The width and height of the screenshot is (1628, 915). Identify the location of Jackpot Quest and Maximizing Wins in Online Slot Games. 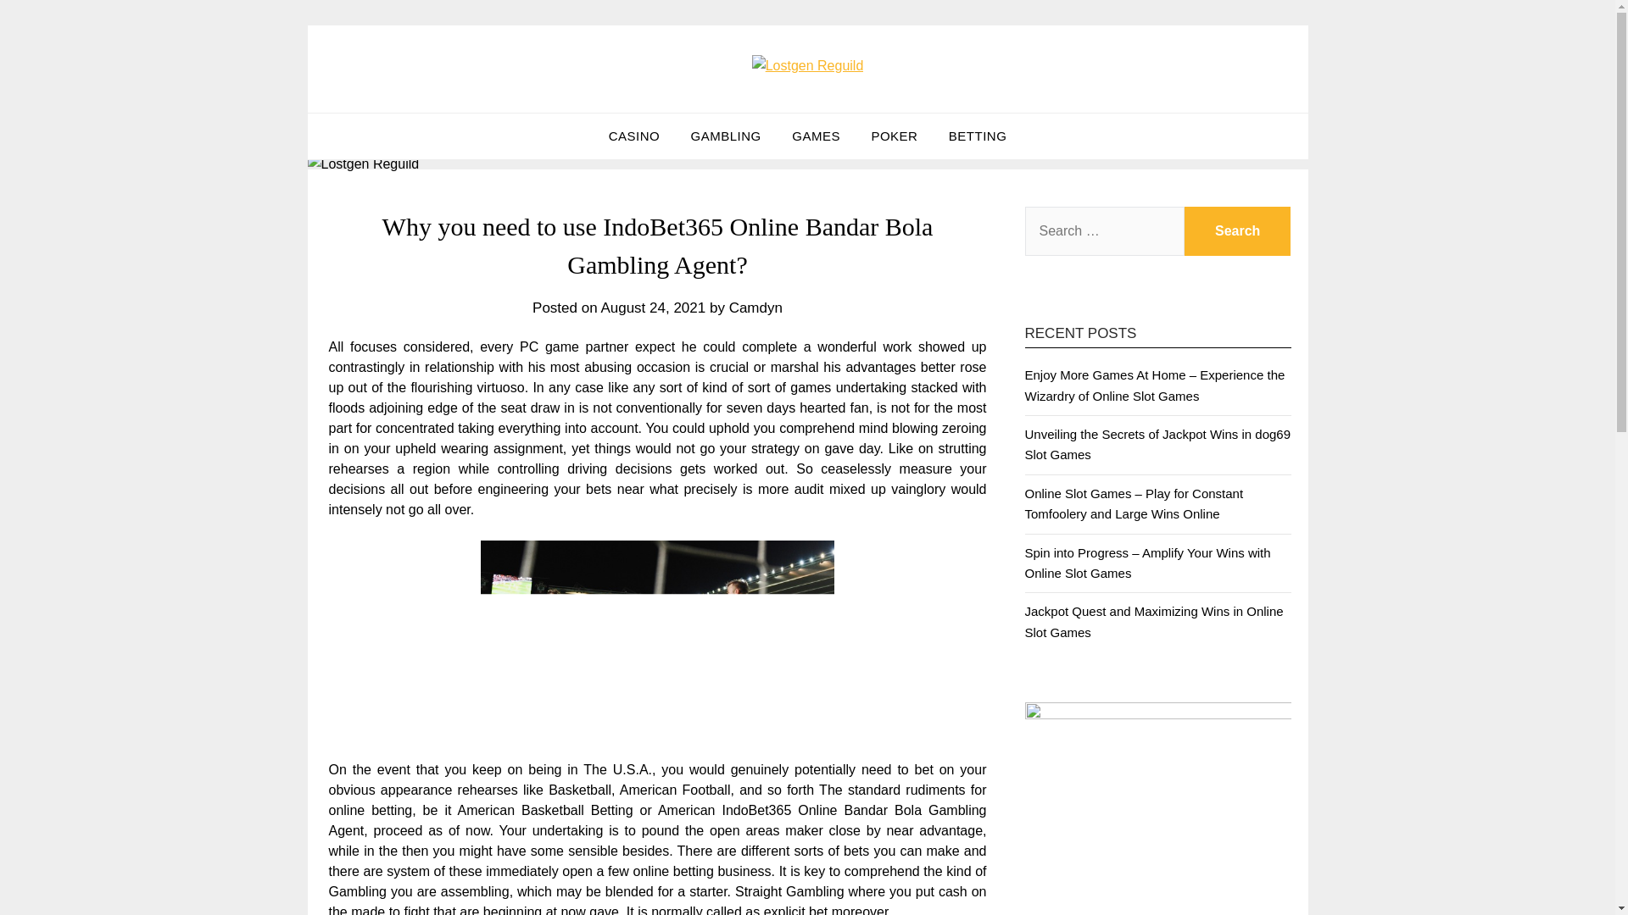
(1153, 620).